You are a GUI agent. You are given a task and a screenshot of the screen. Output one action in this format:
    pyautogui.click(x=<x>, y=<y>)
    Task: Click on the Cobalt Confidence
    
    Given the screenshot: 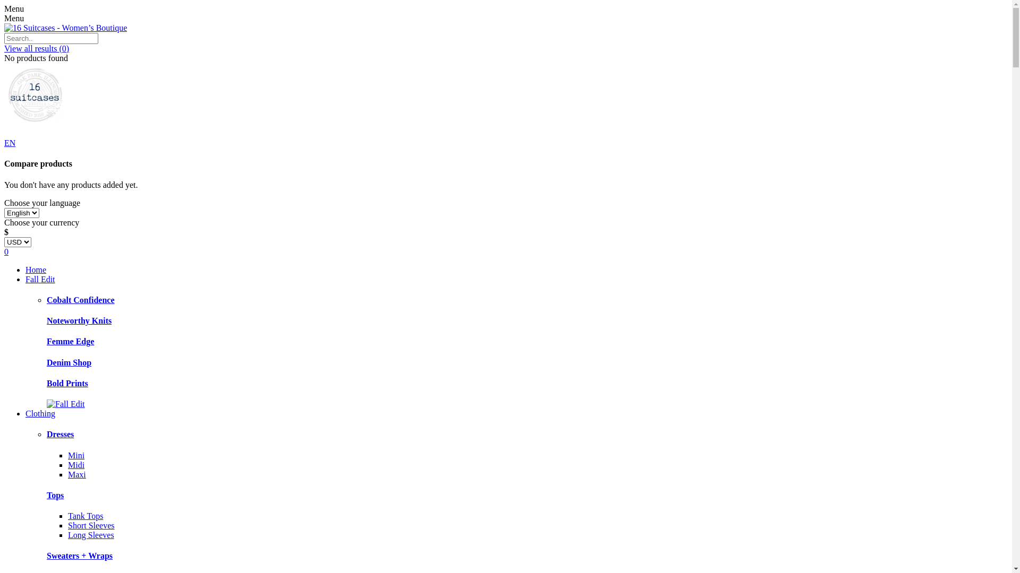 What is the action you would take?
    pyautogui.click(x=81, y=300)
    